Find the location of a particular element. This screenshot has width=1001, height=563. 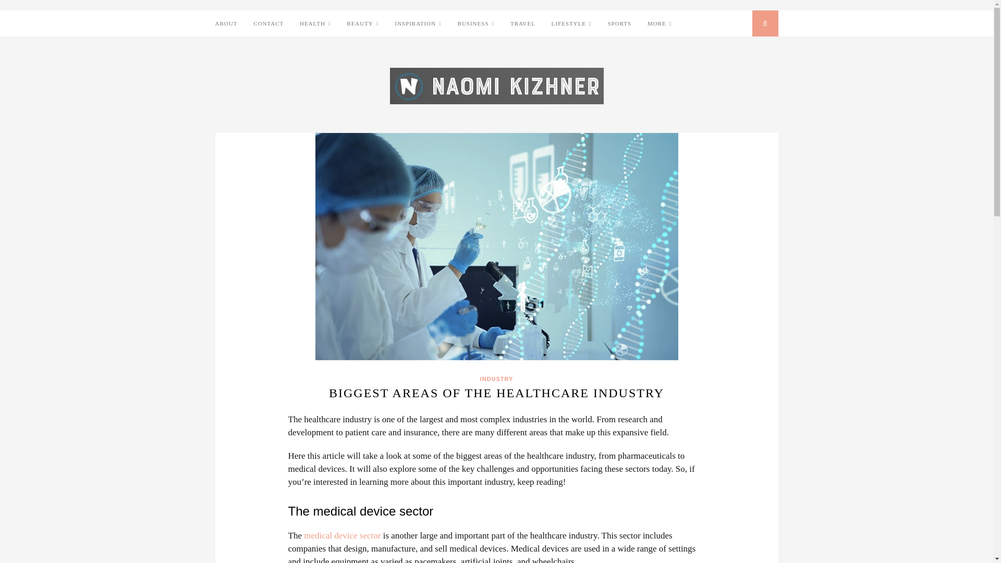

Contact is located at coordinates (268, 23).